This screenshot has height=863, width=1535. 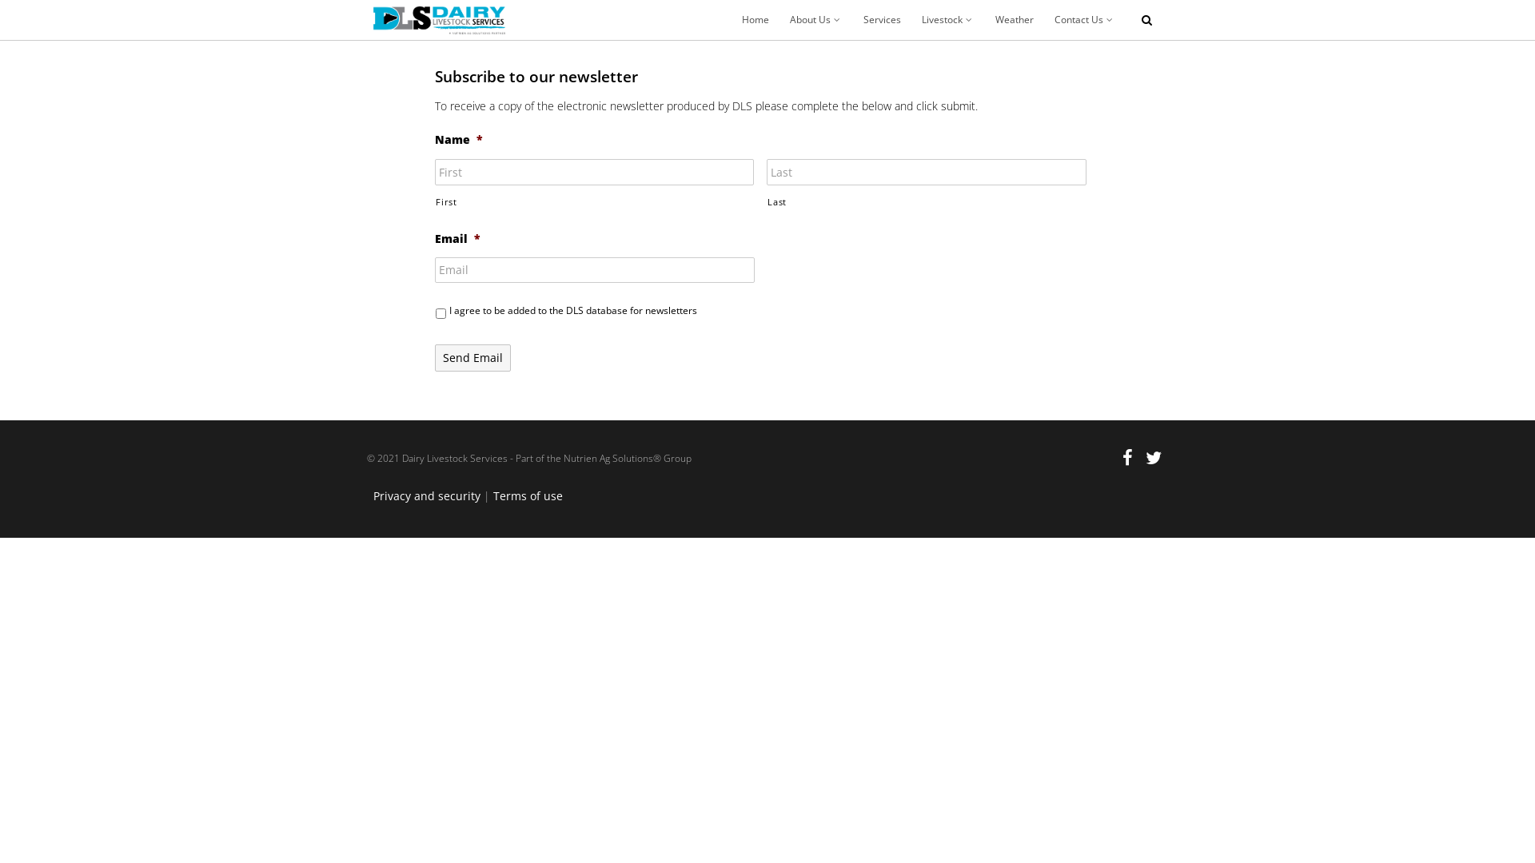 I want to click on Contact Us, so click(x=1085, y=20).